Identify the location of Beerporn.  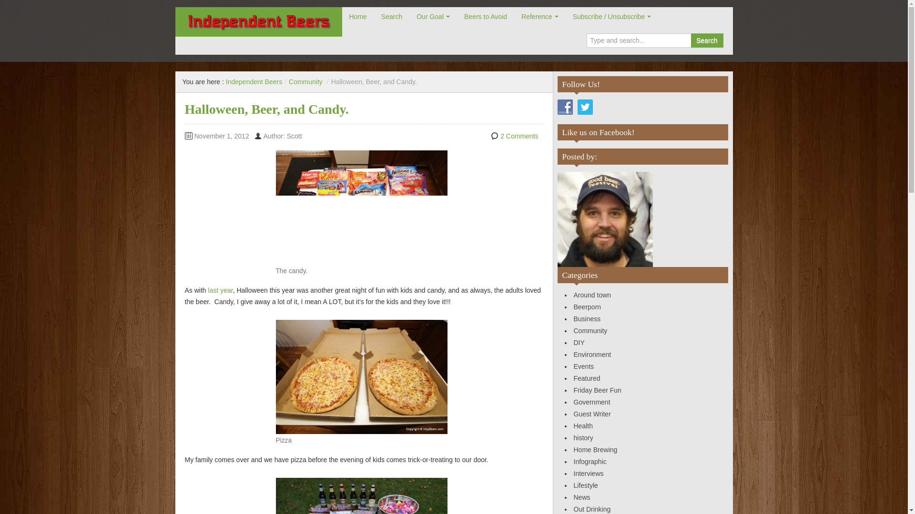
(587, 307).